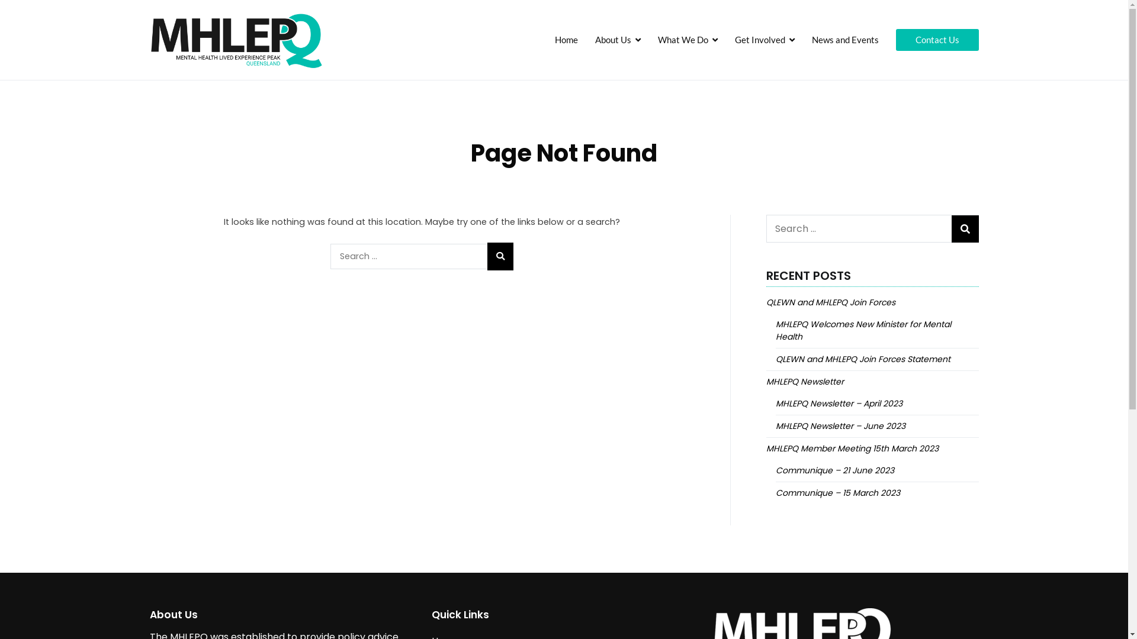  I want to click on Contact Us, so click(937, 40).